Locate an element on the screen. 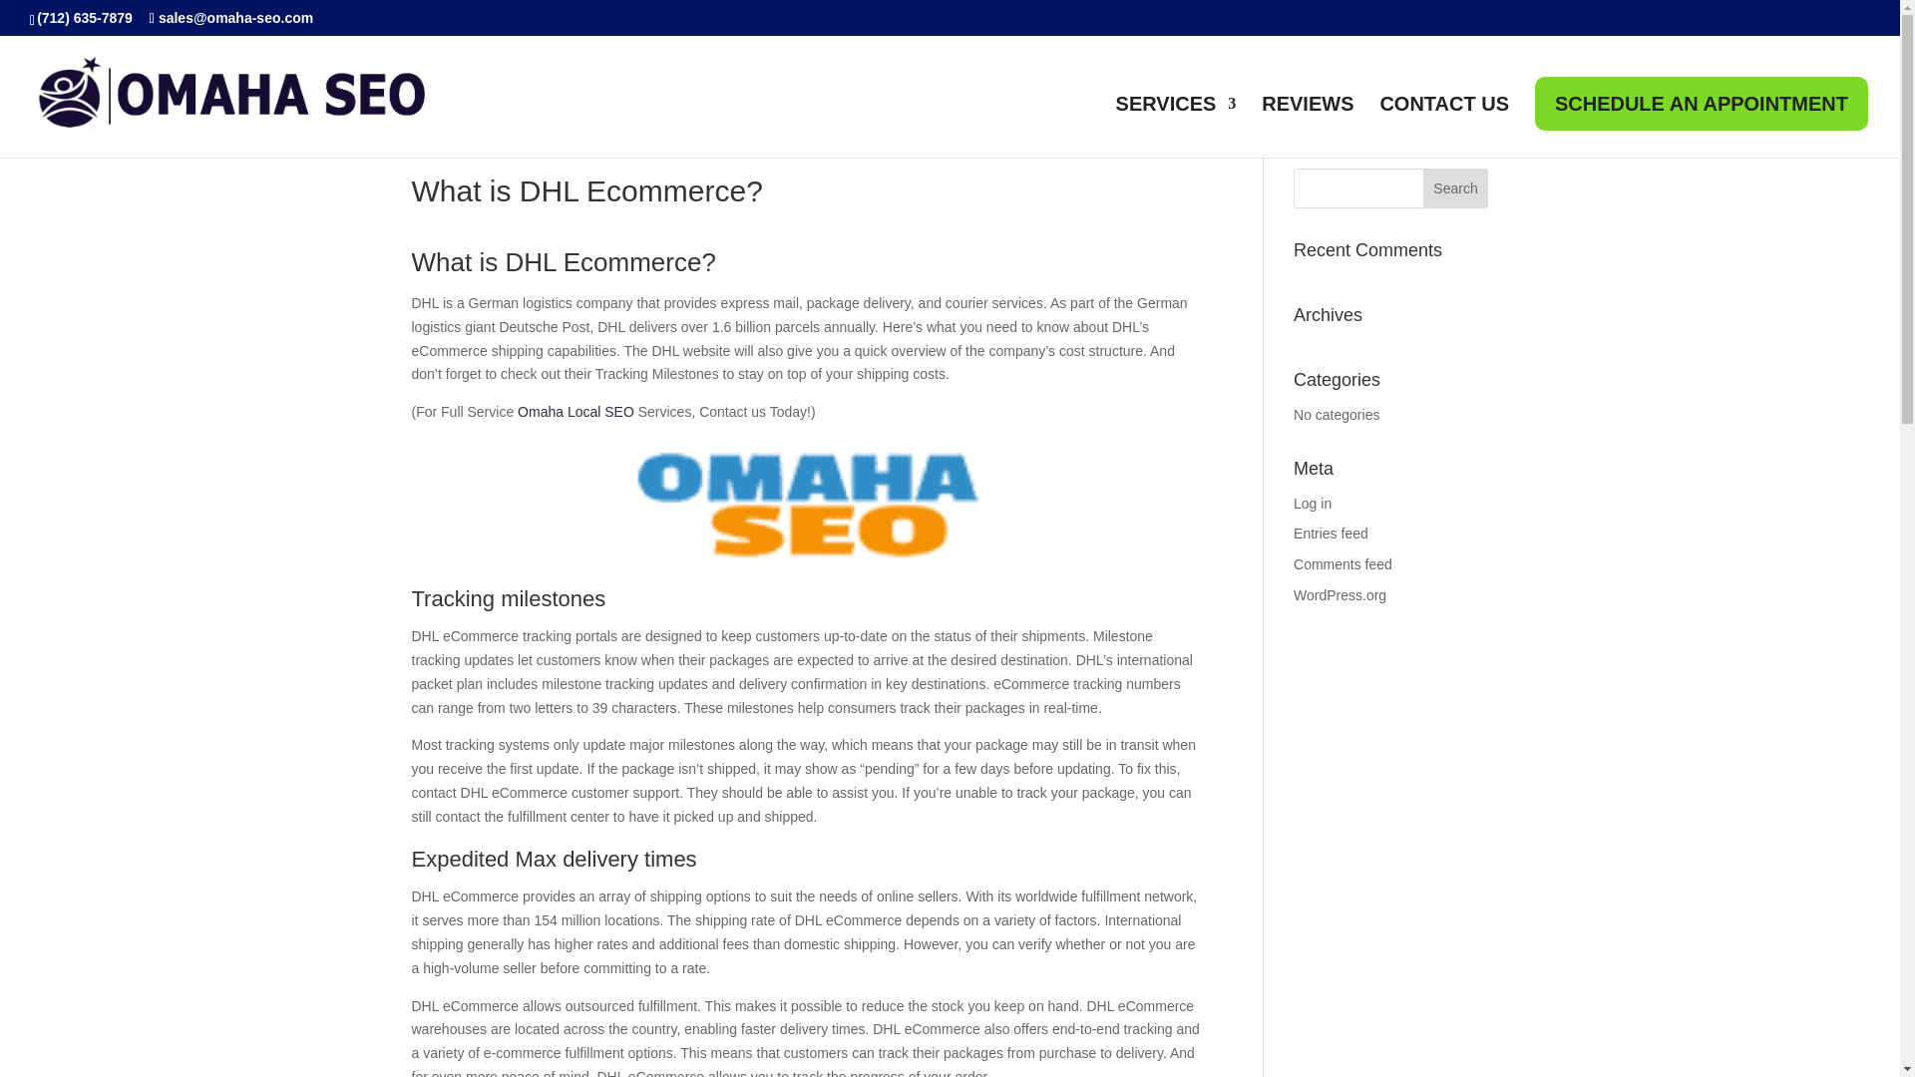 This screenshot has width=1915, height=1077. SERVICES is located at coordinates (1177, 127).